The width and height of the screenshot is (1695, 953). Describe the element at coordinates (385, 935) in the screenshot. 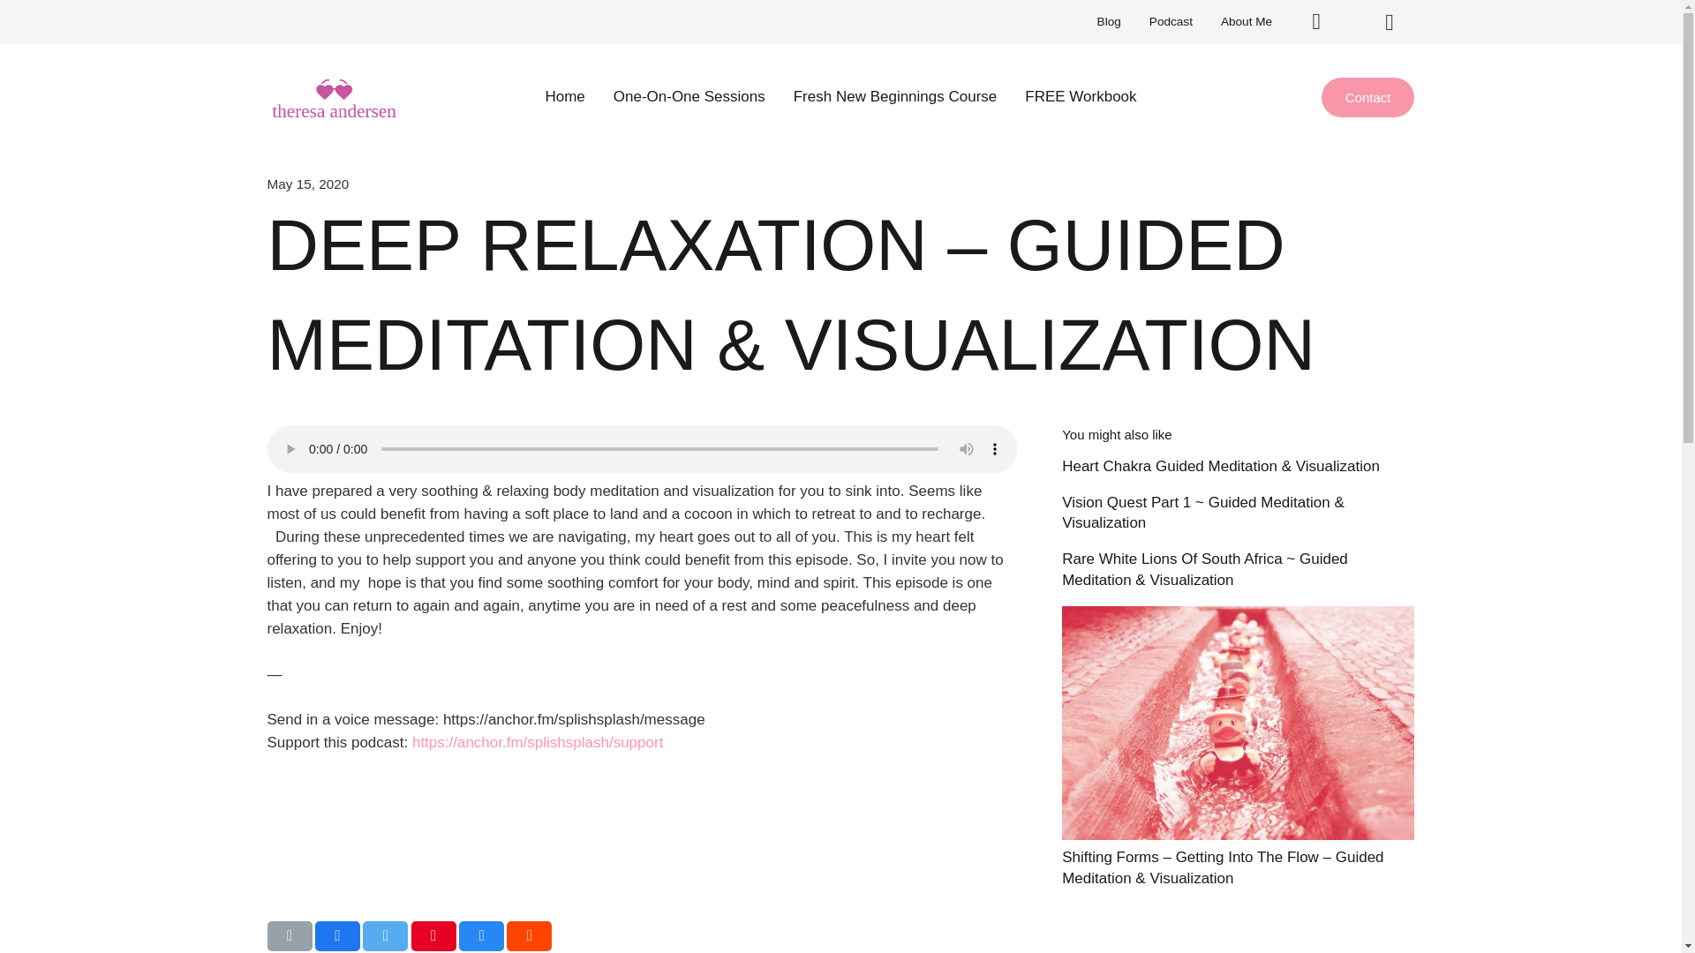

I see `Tweet this` at that location.